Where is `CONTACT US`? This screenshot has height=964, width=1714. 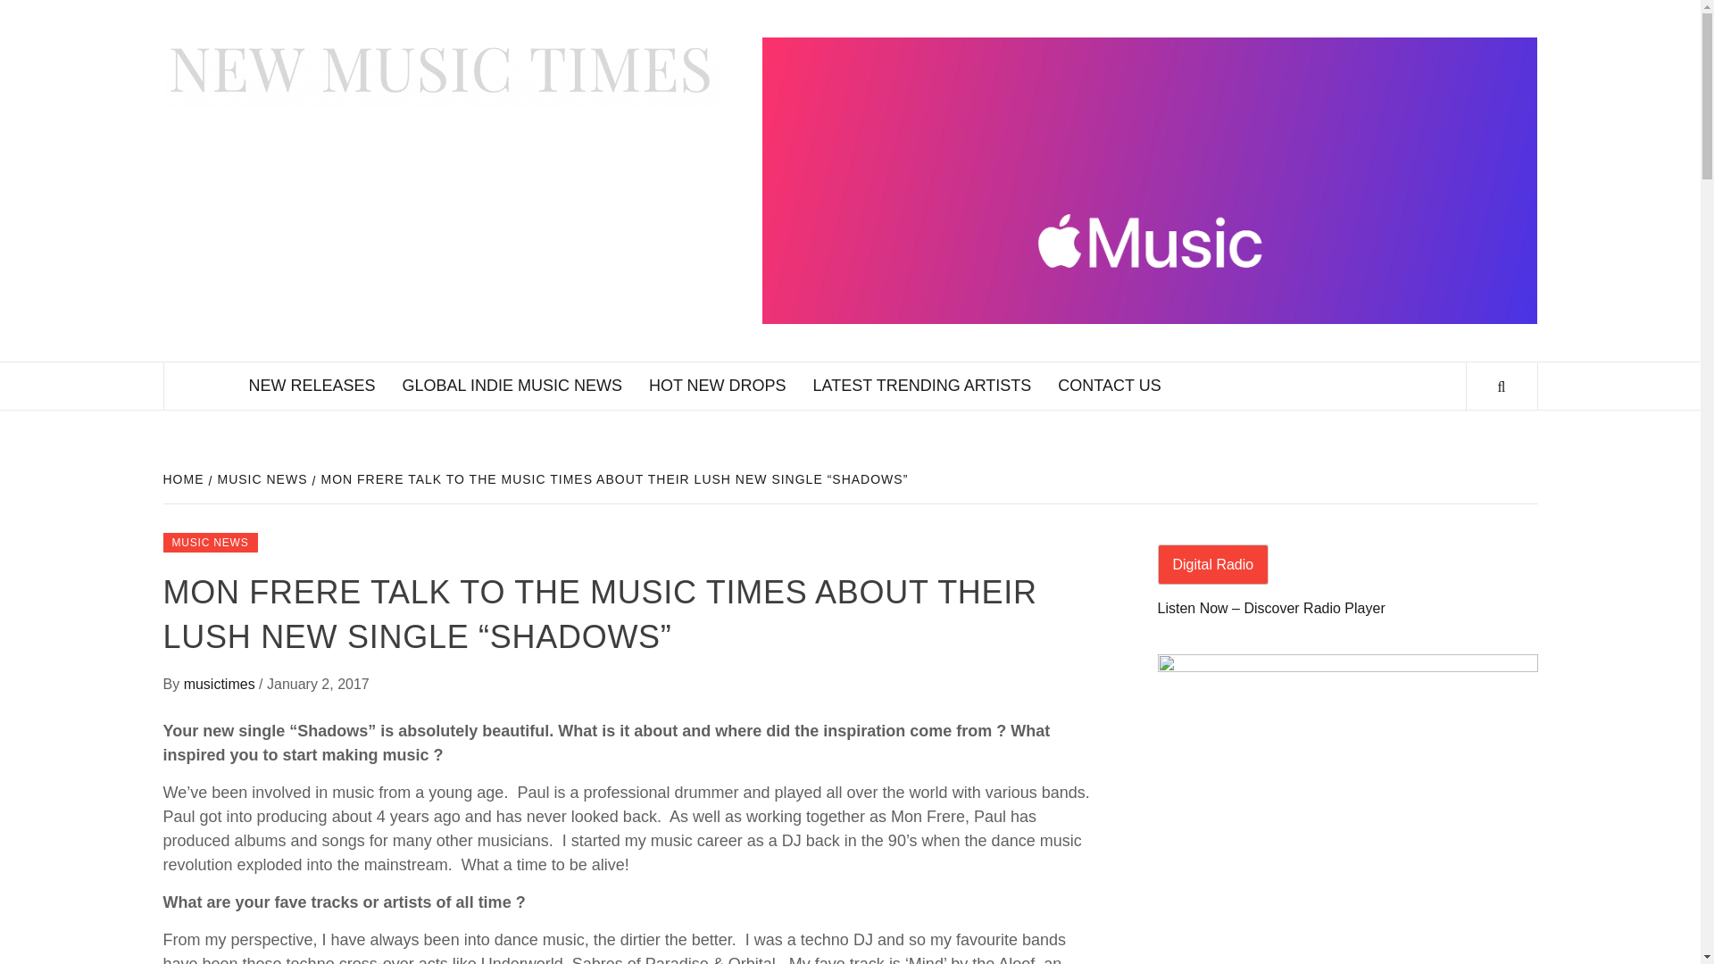 CONTACT US is located at coordinates (1109, 386).